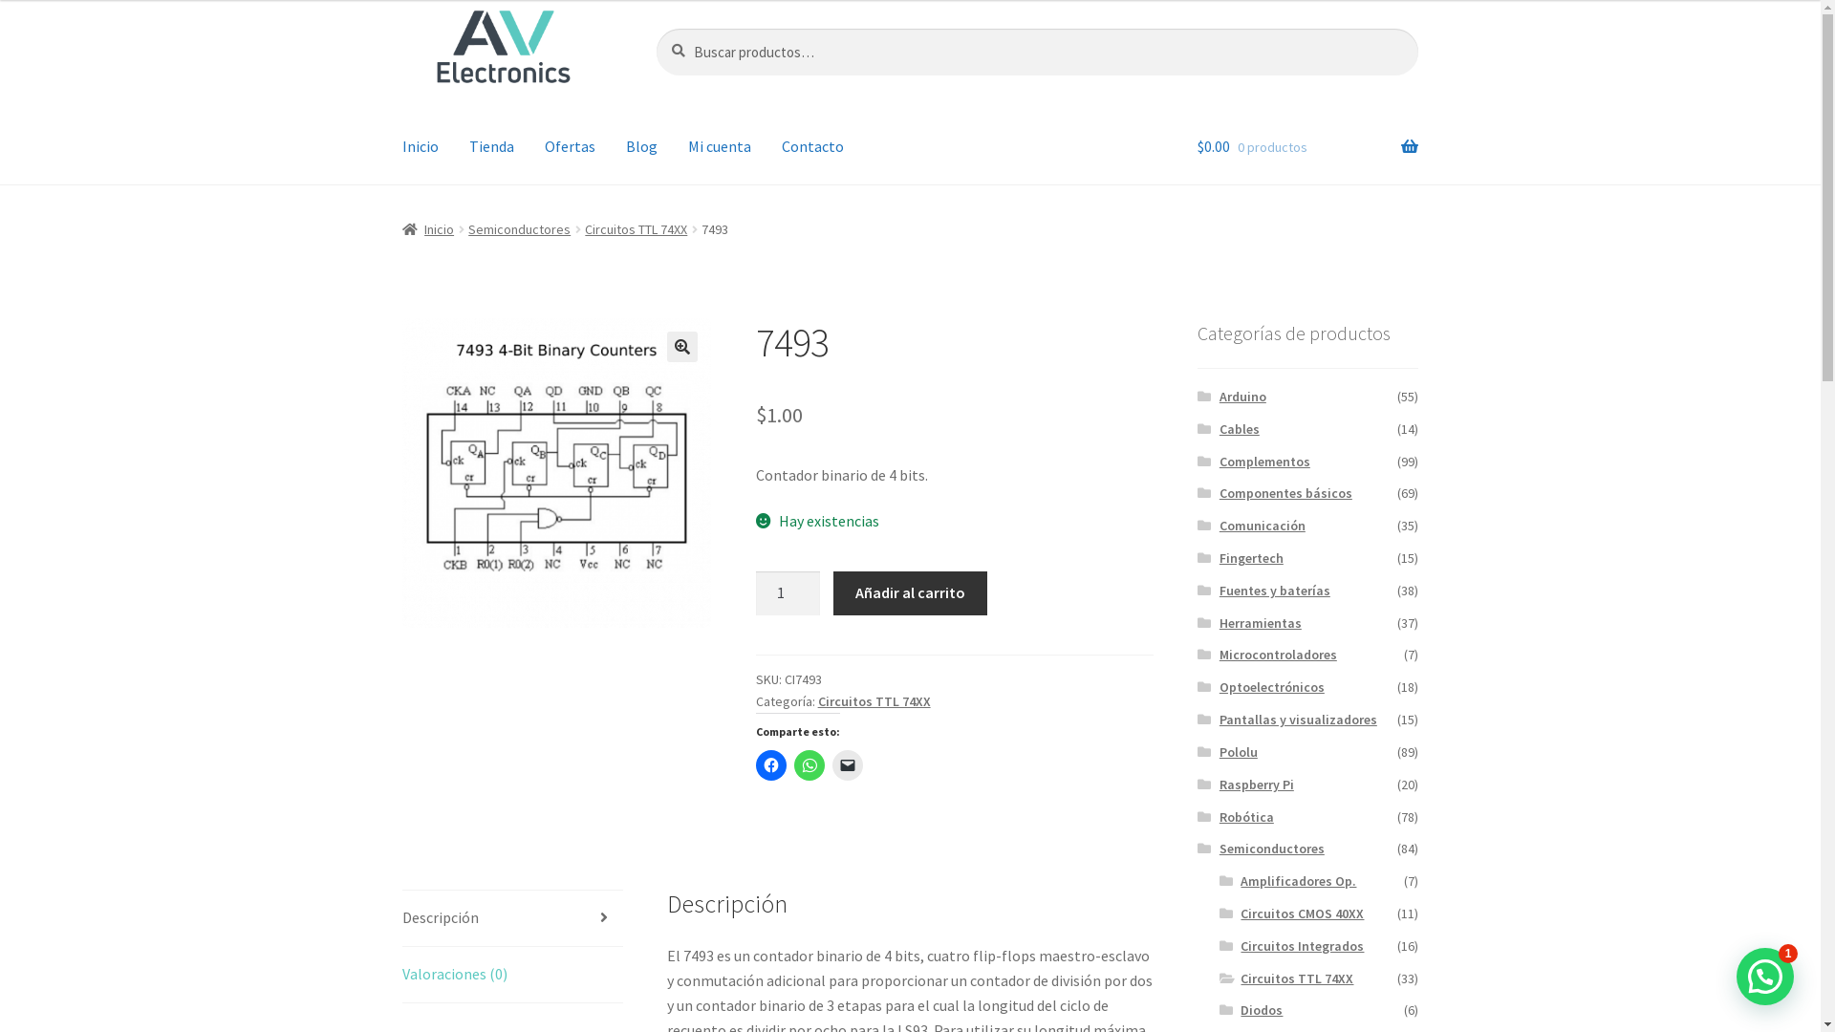 This screenshot has width=1835, height=1032. I want to click on Valoraciones (0), so click(512, 975).